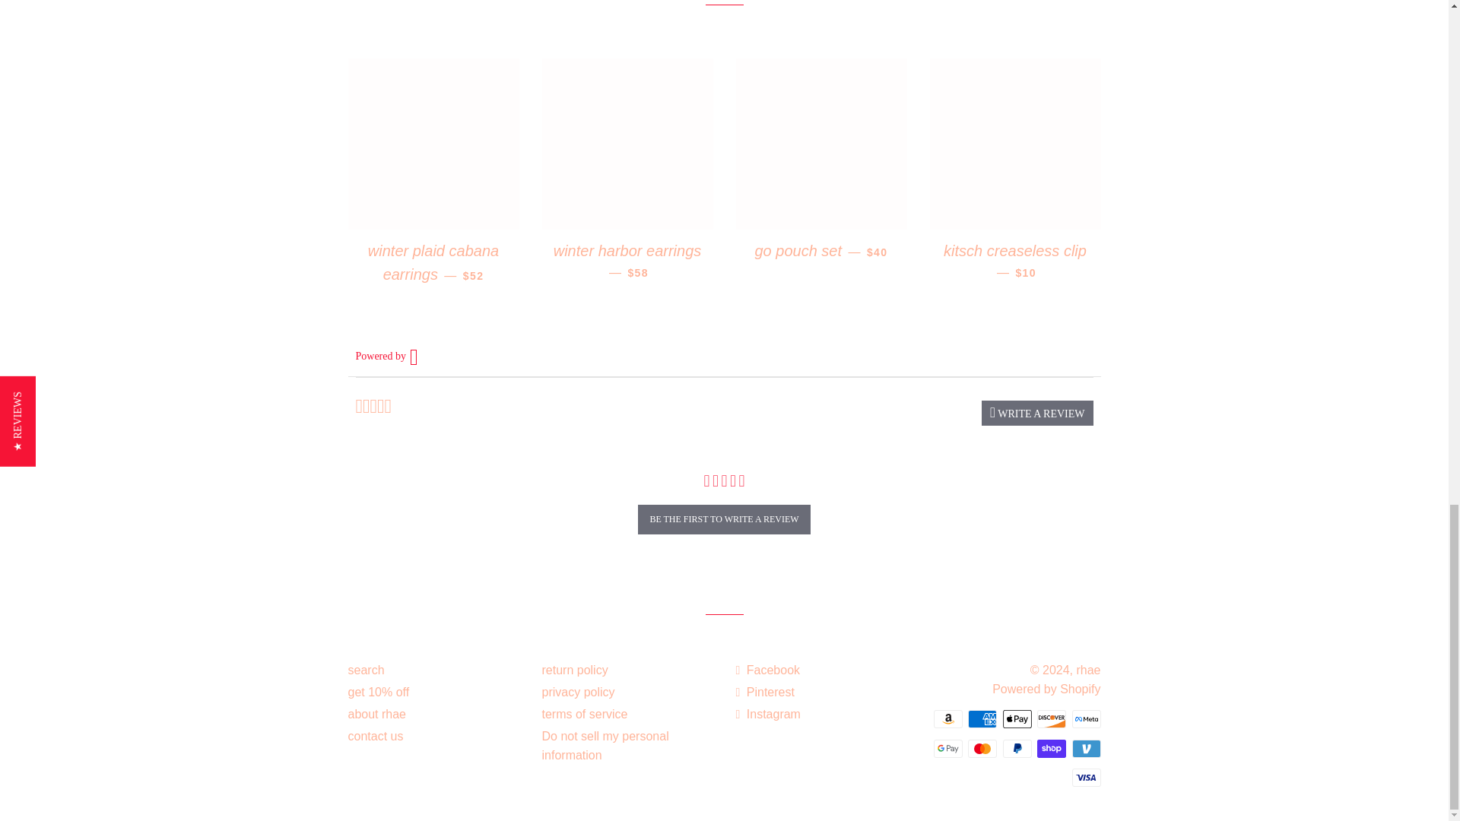  What do you see at coordinates (982, 719) in the screenshot?
I see `American Express` at bounding box center [982, 719].